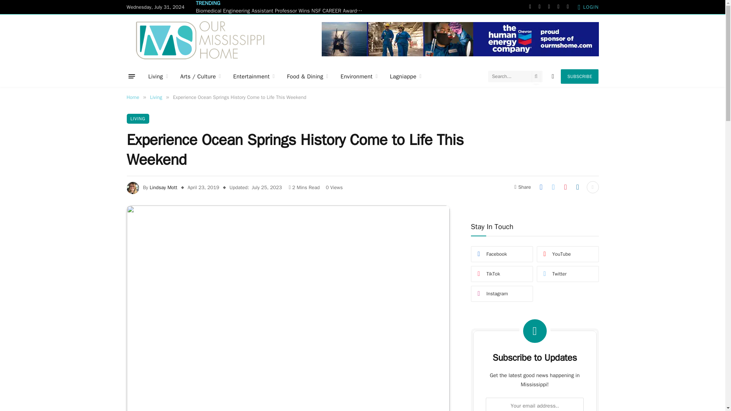 Image resolution: width=731 pixels, height=411 pixels. What do you see at coordinates (200, 40) in the screenshot?
I see `Our Mississippi Home` at bounding box center [200, 40].